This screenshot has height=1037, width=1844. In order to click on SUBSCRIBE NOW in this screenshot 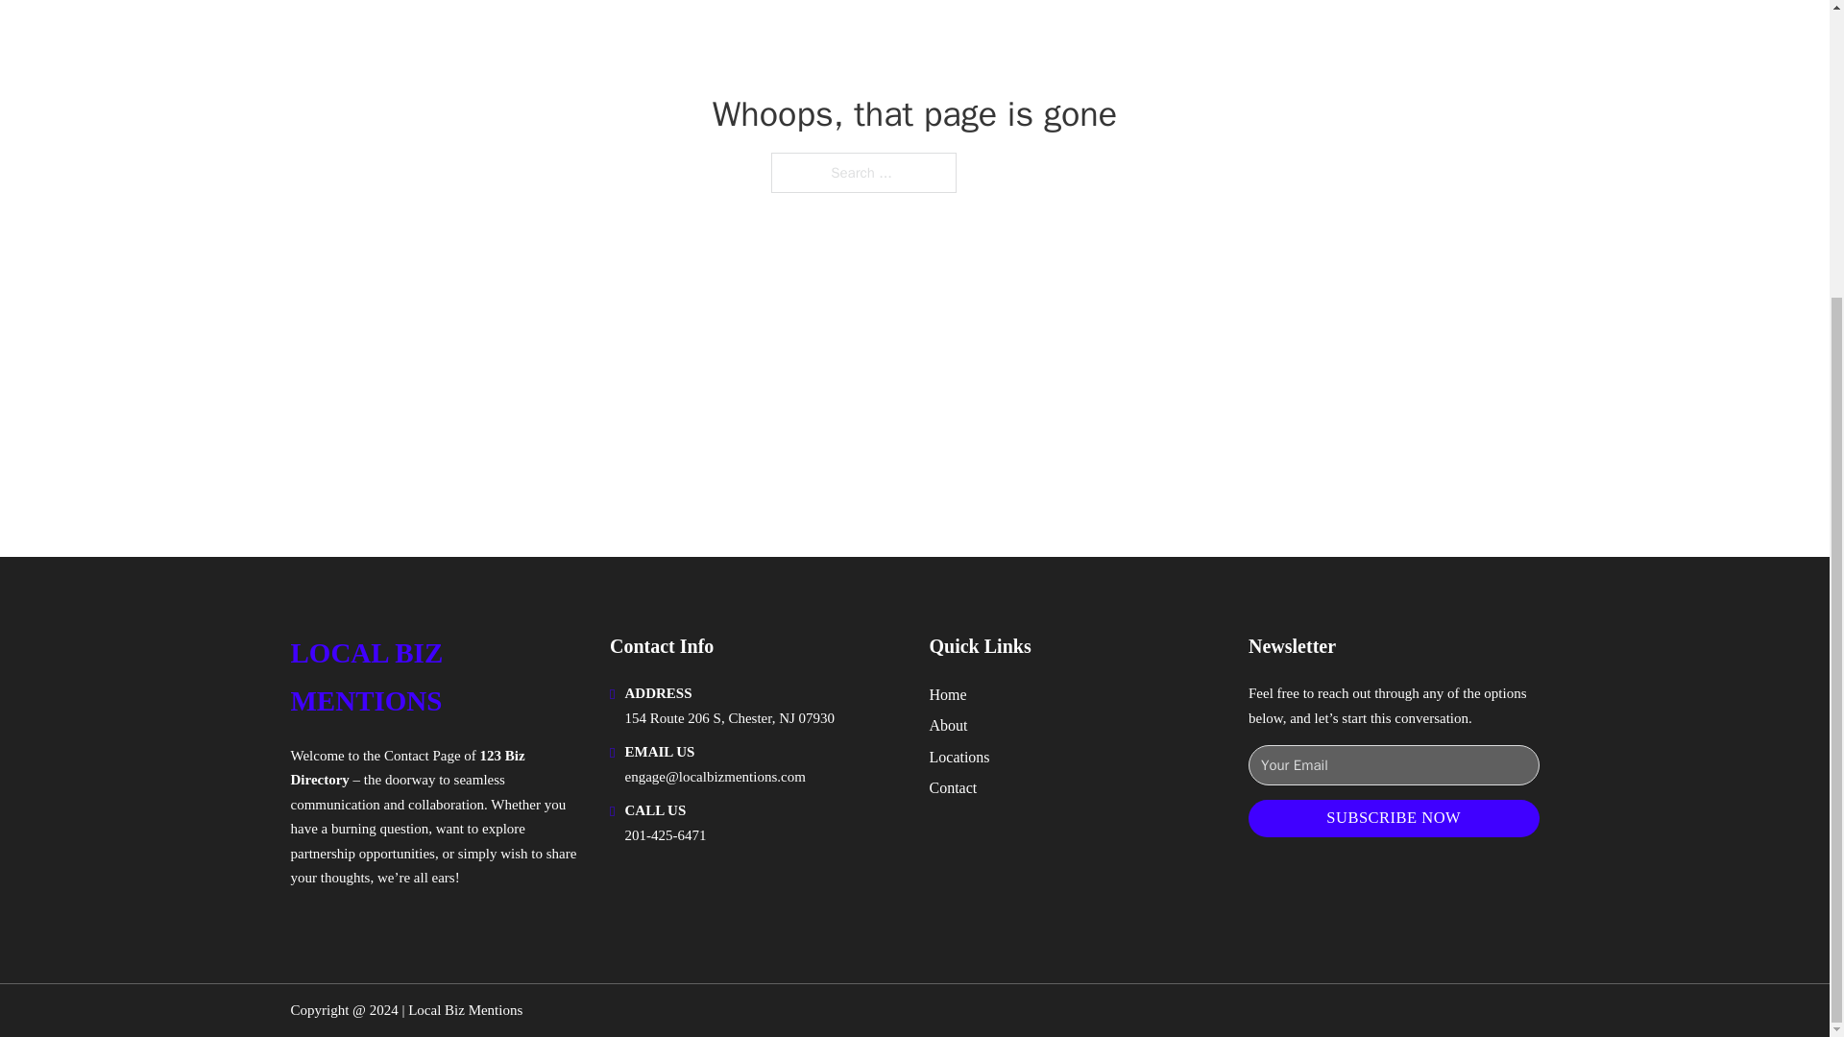, I will do `click(1394, 818)`.